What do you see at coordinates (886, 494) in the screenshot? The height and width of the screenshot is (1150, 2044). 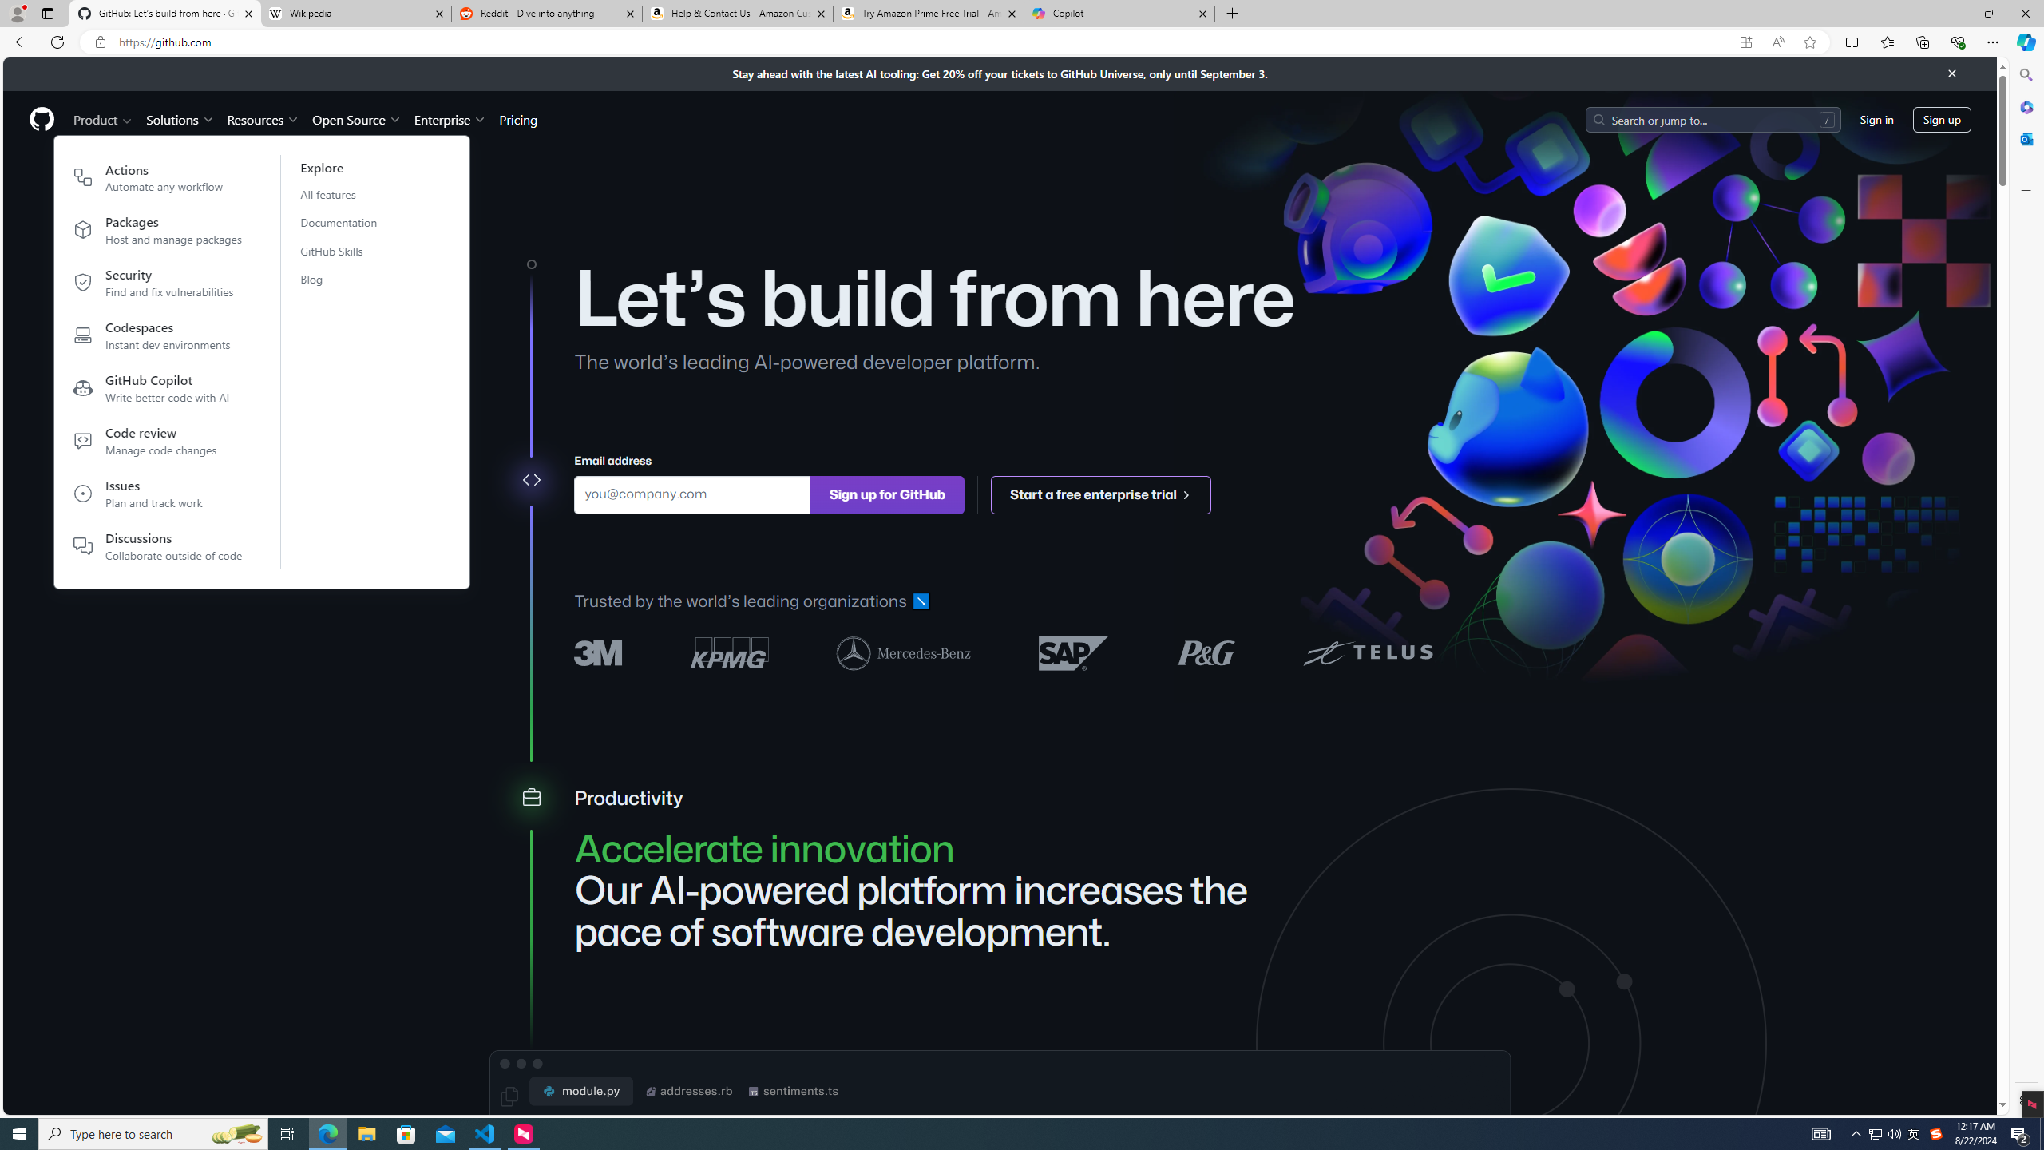 I see `Sign up for GitHub` at bounding box center [886, 494].